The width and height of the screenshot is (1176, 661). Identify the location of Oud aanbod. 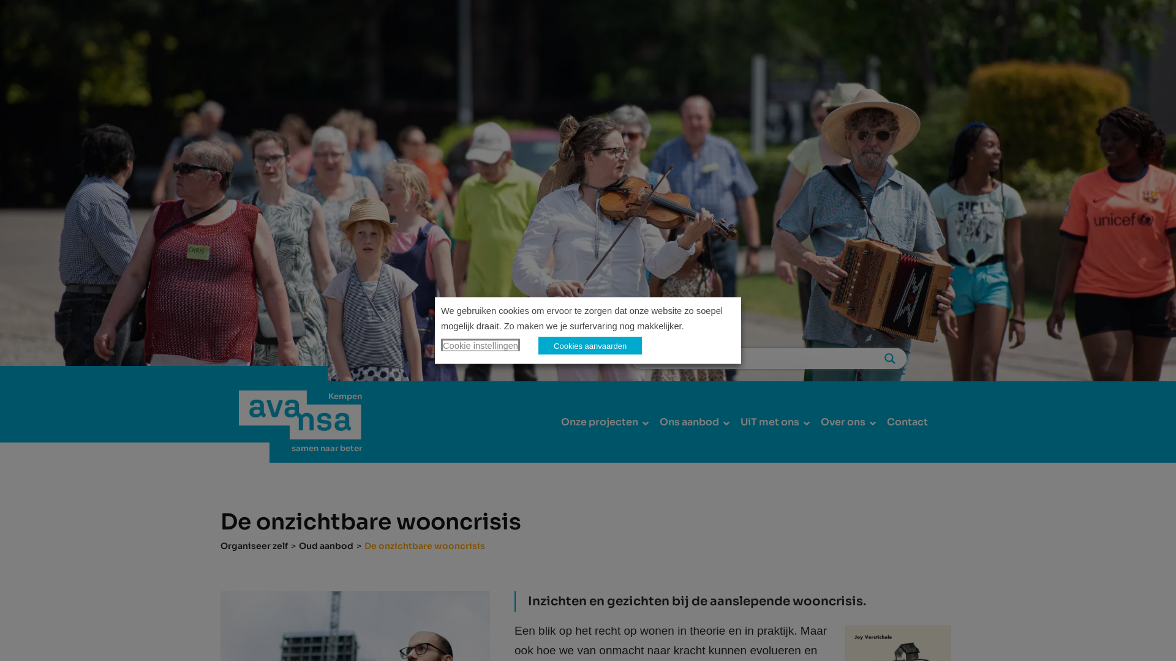
(326, 546).